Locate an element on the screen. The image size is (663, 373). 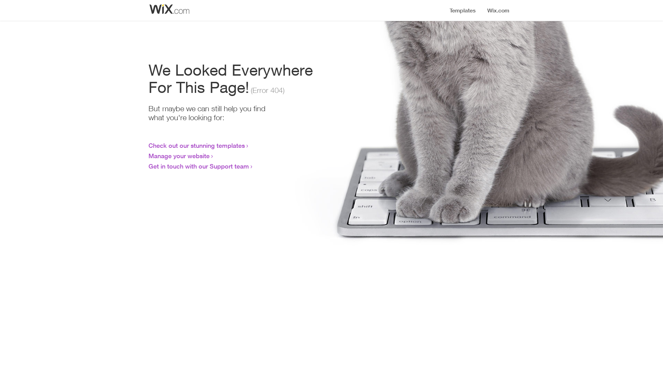
Manage your website is located at coordinates (179, 156).